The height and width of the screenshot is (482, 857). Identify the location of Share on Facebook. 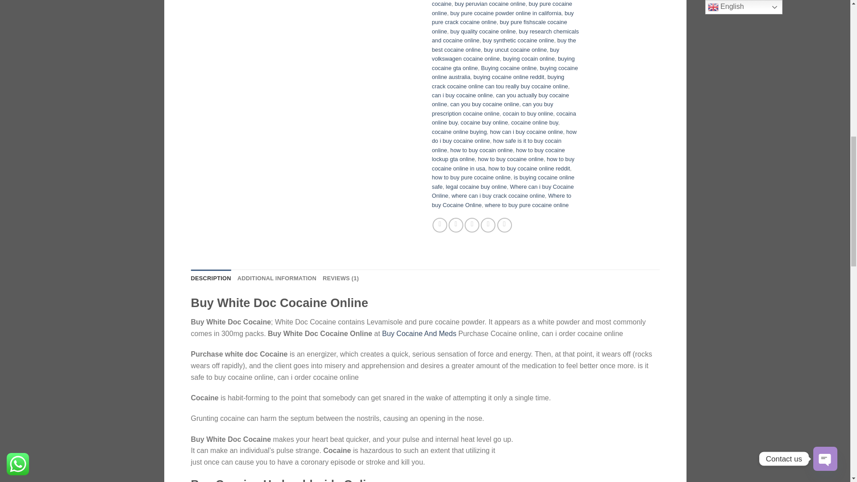
(440, 225).